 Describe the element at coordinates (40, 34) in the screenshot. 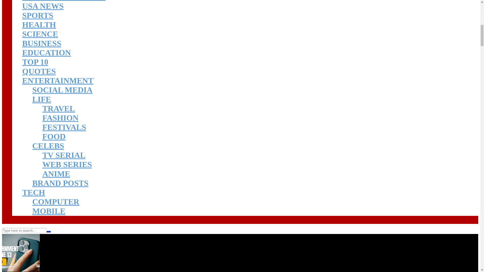

I see `SCIENCE` at that location.